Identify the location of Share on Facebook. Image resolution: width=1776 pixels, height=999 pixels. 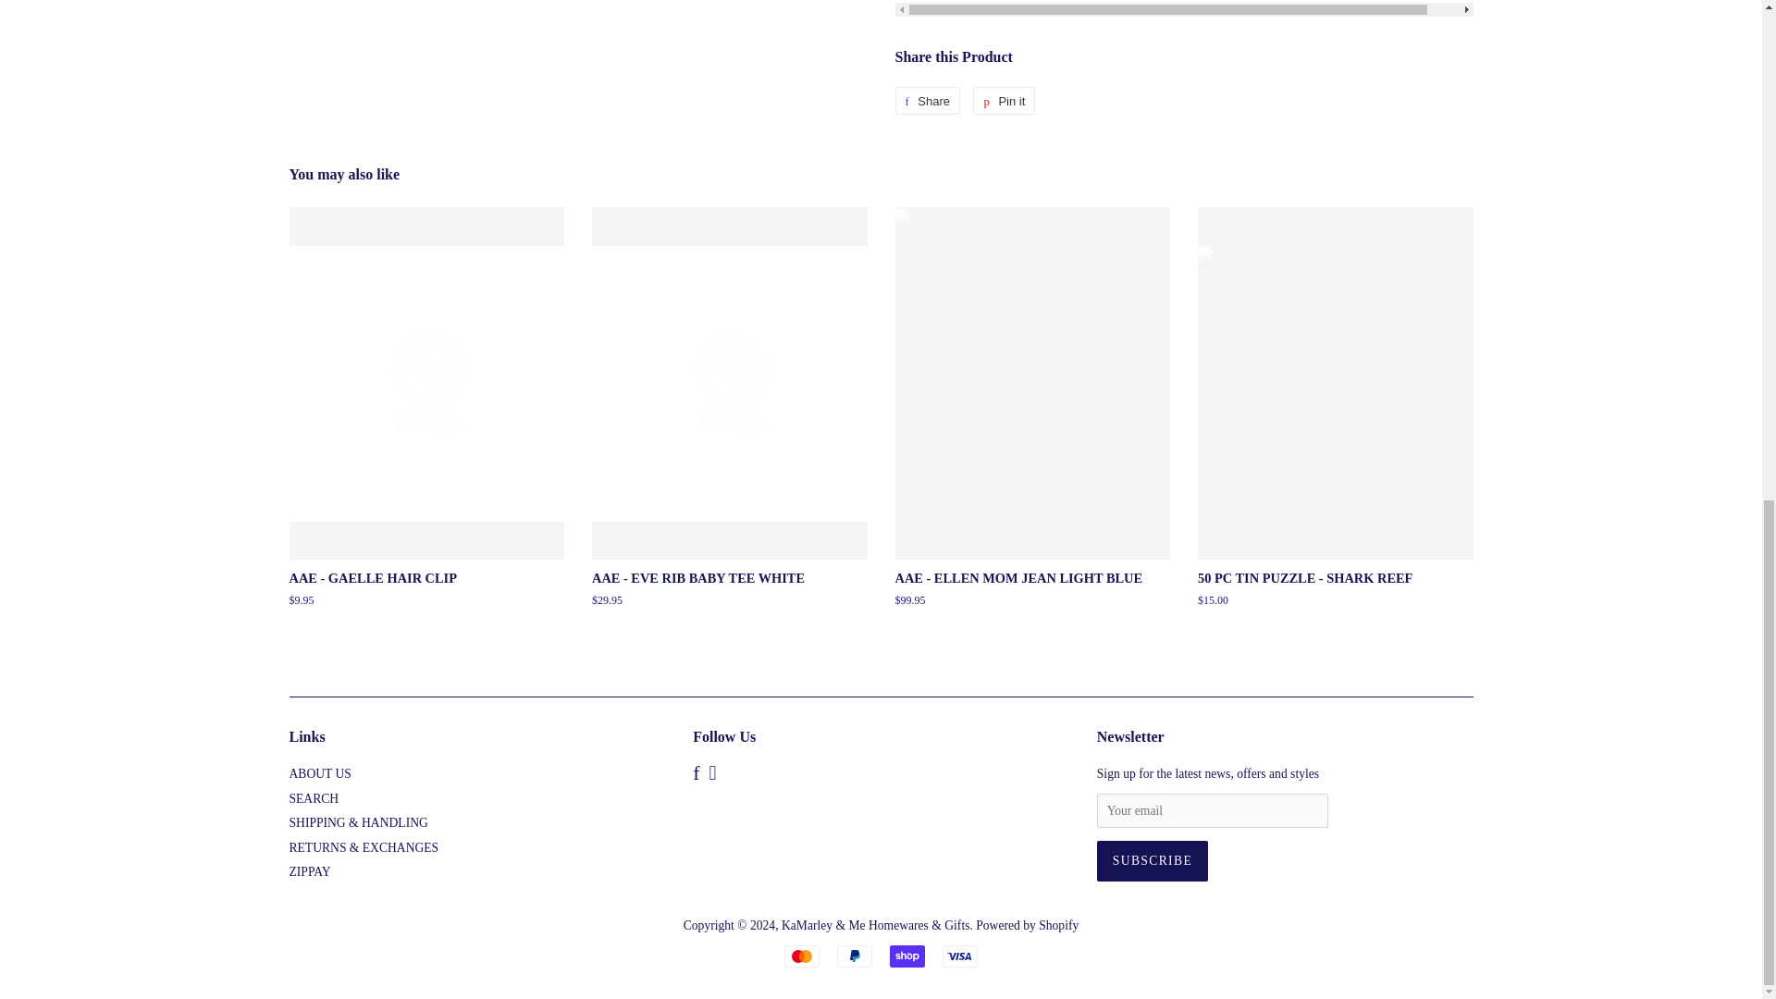
(927, 100).